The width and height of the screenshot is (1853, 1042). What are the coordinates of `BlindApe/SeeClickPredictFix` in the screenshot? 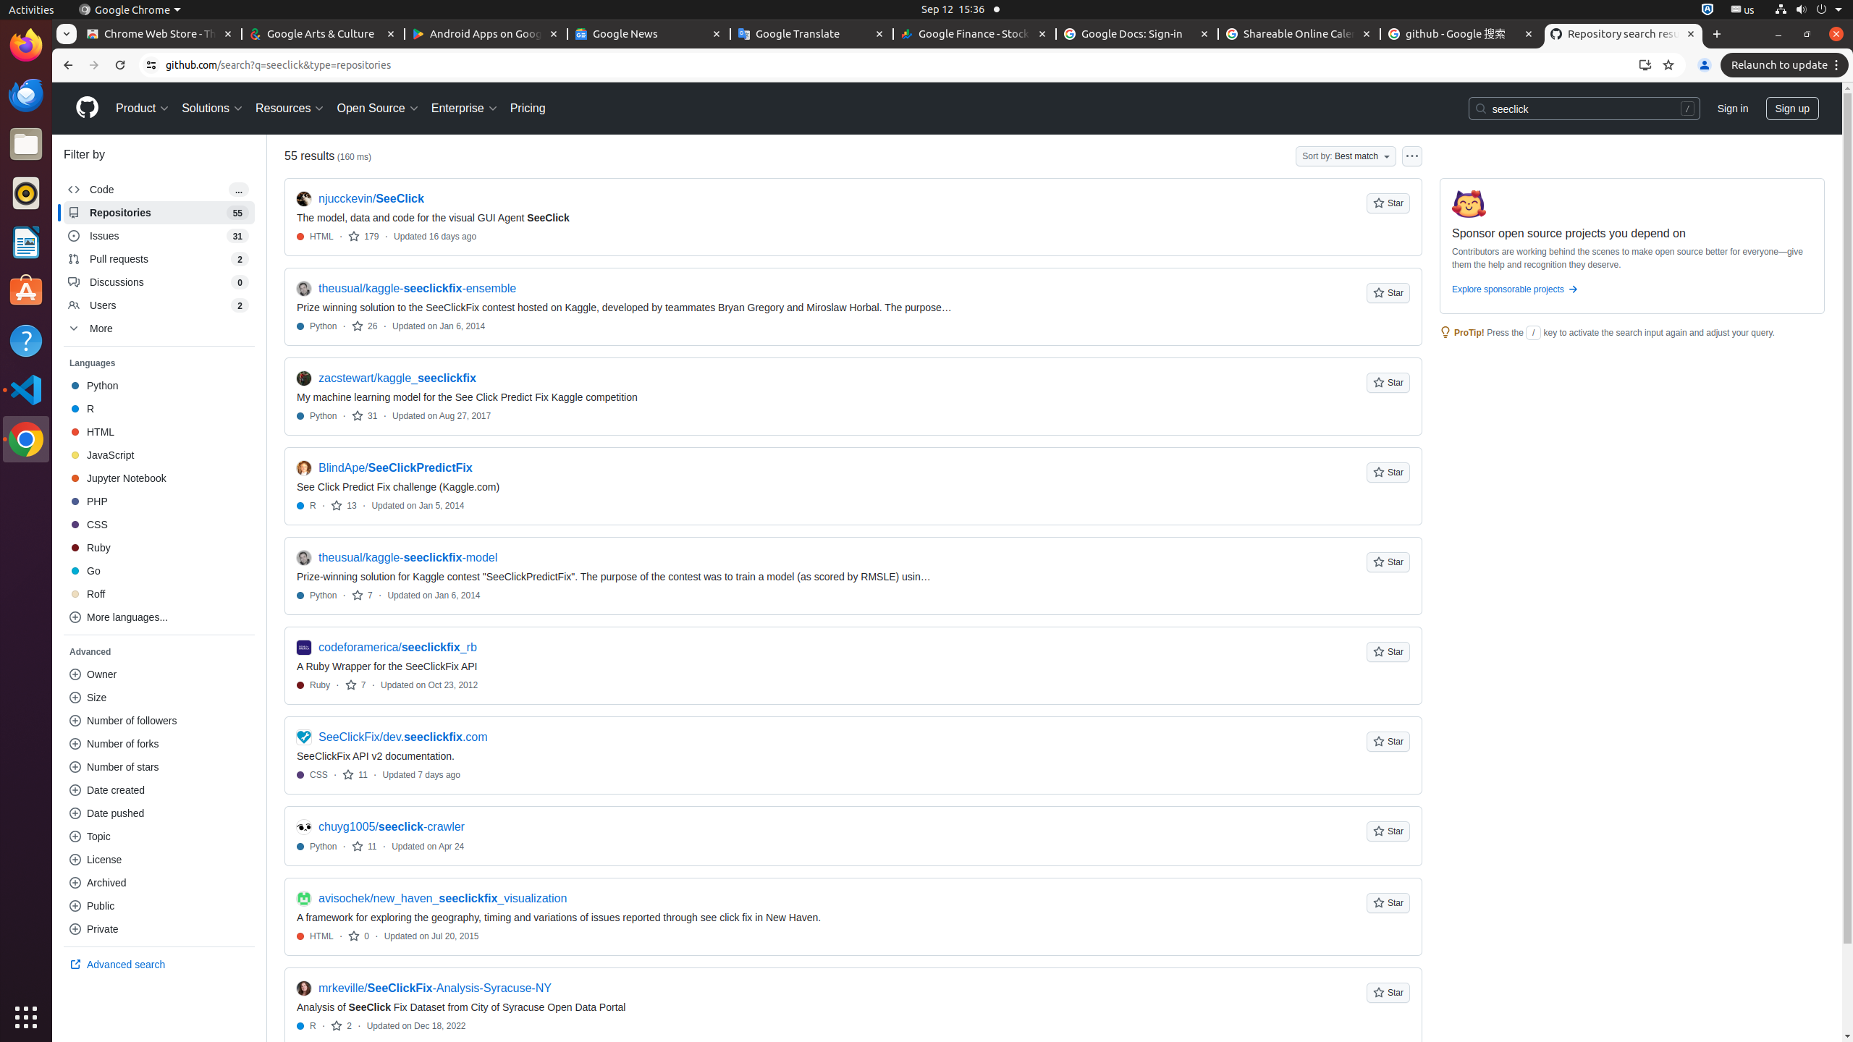 It's located at (395, 468).